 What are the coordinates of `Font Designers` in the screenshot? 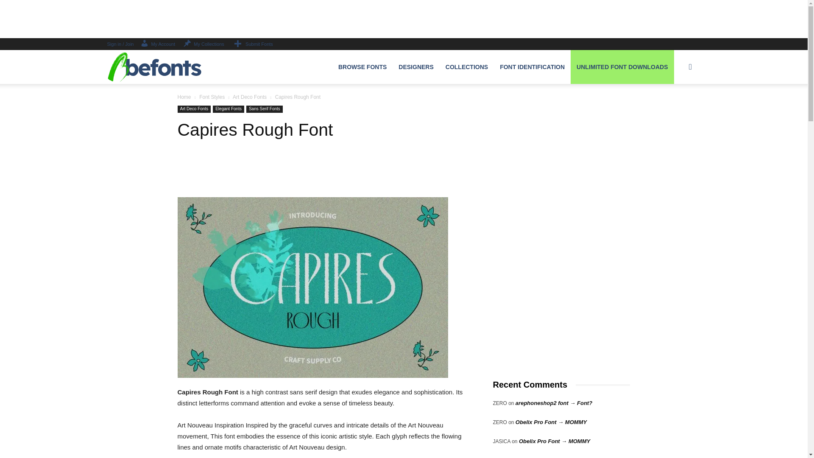 It's located at (415, 67).